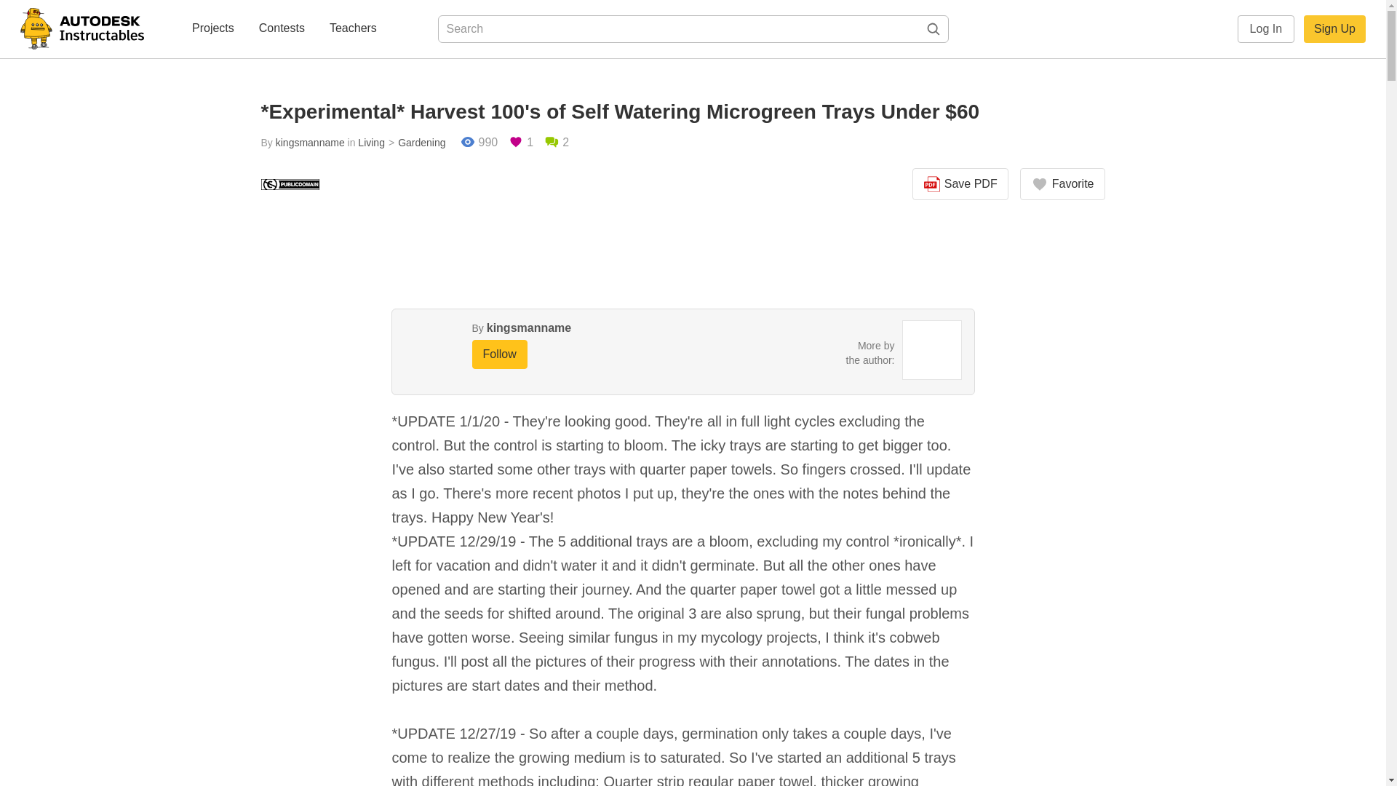  I want to click on Living, so click(371, 143).